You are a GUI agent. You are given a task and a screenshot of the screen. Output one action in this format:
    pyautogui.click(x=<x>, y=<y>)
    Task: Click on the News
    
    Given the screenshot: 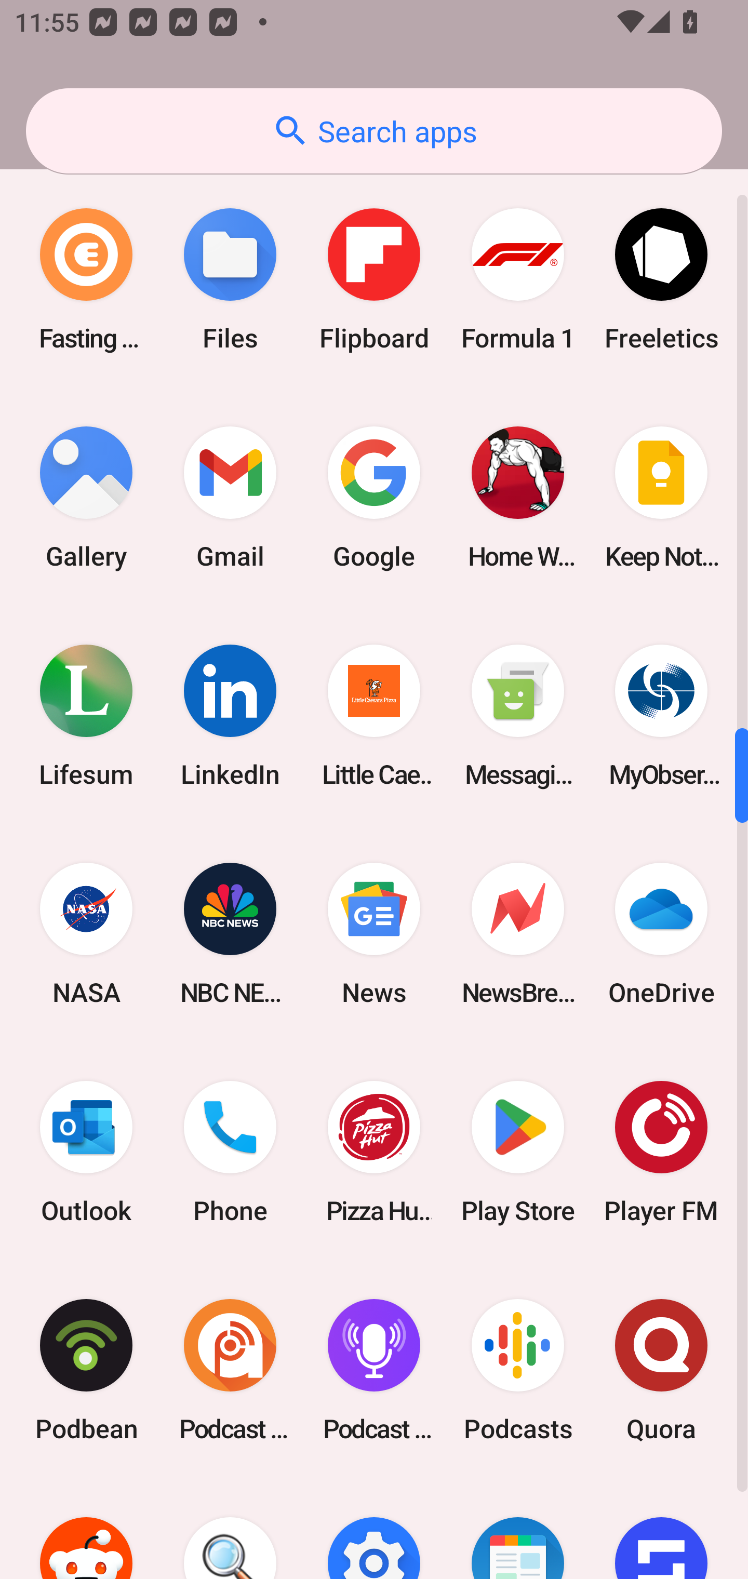 What is the action you would take?
    pyautogui.click(x=374, y=934)
    